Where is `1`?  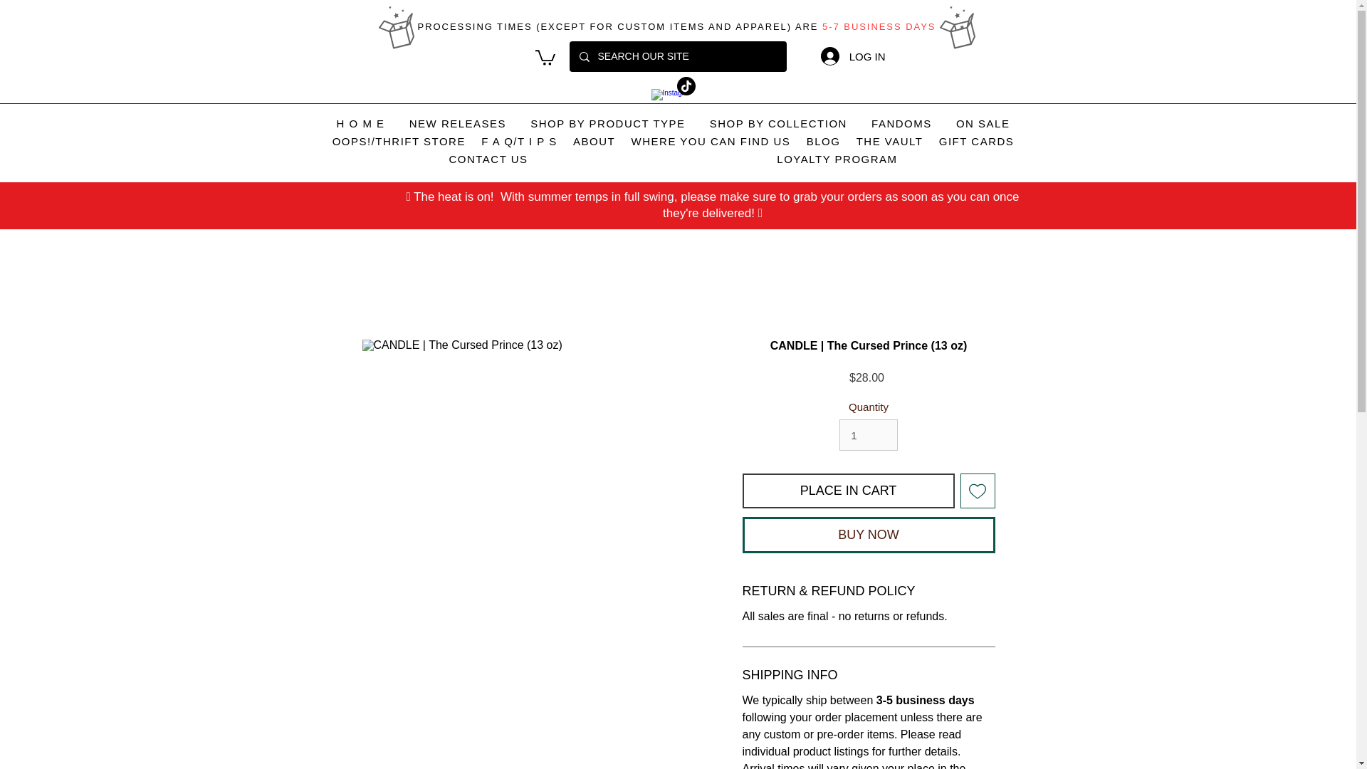 1 is located at coordinates (869, 434).